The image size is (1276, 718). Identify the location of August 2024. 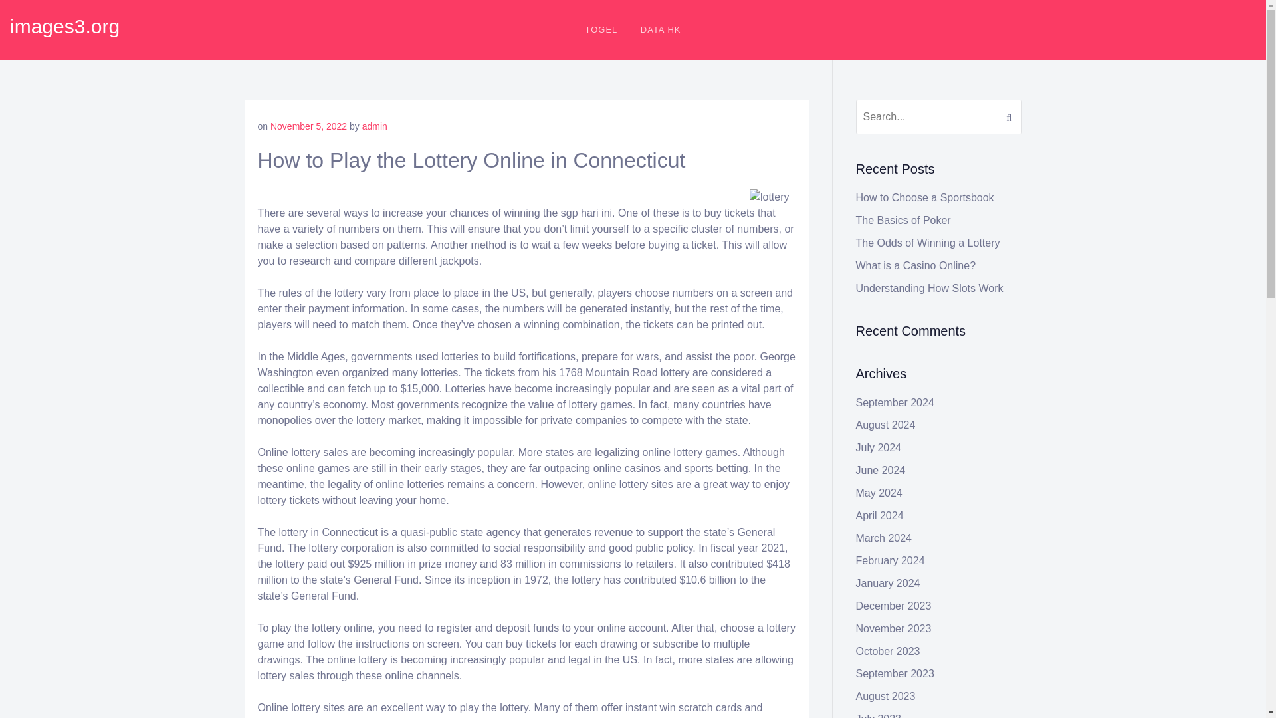
(886, 425).